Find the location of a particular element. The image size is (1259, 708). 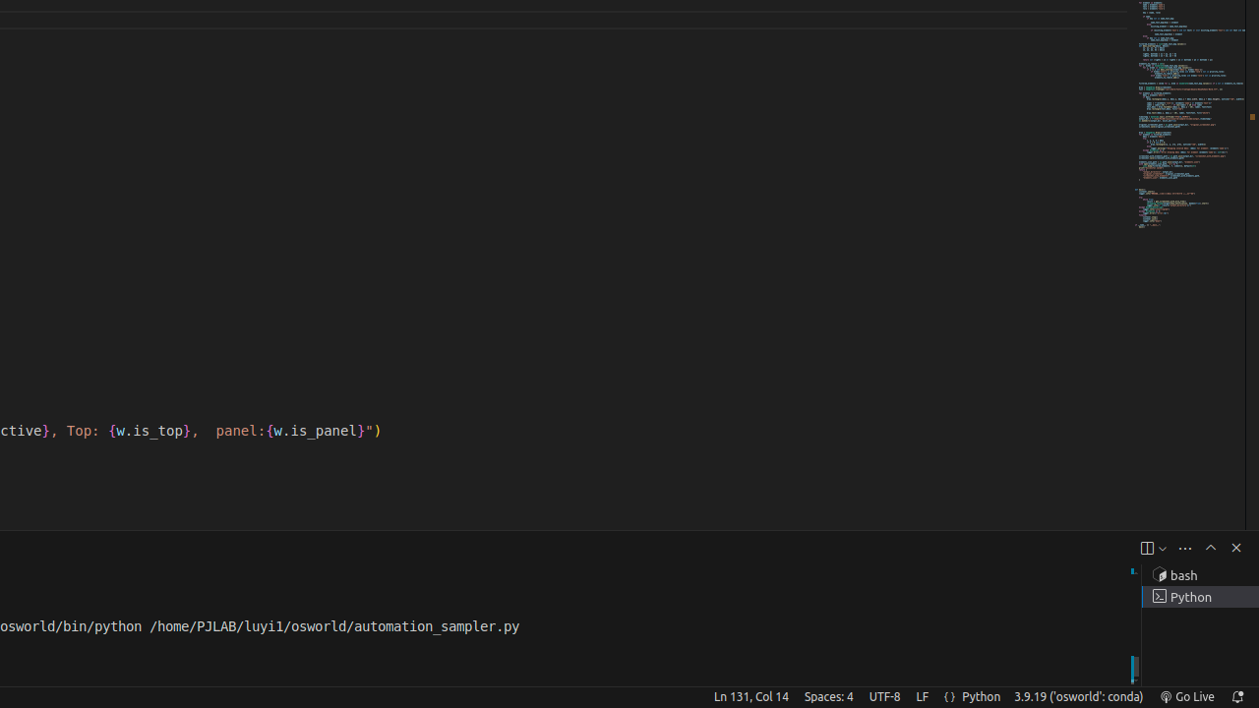

Spaces: 4 is located at coordinates (828, 697).